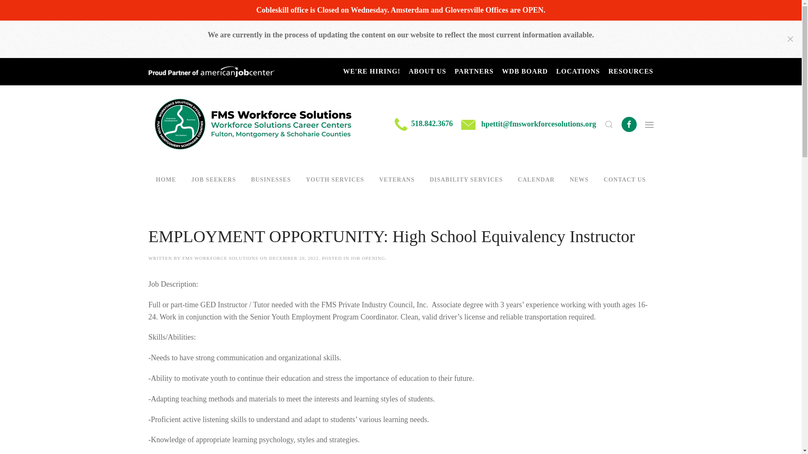 The height and width of the screenshot is (454, 808). What do you see at coordinates (427, 71) in the screenshot?
I see `ABOUT US` at bounding box center [427, 71].